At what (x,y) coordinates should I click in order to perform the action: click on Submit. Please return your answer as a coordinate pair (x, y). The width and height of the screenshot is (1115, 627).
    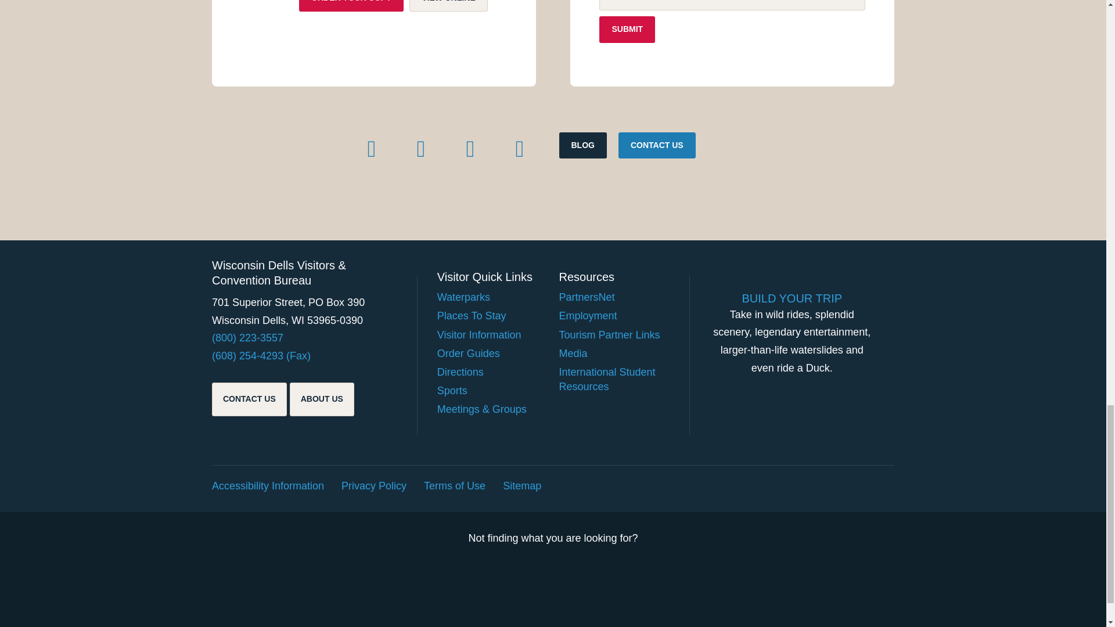
    Looking at the image, I should click on (627, 30).